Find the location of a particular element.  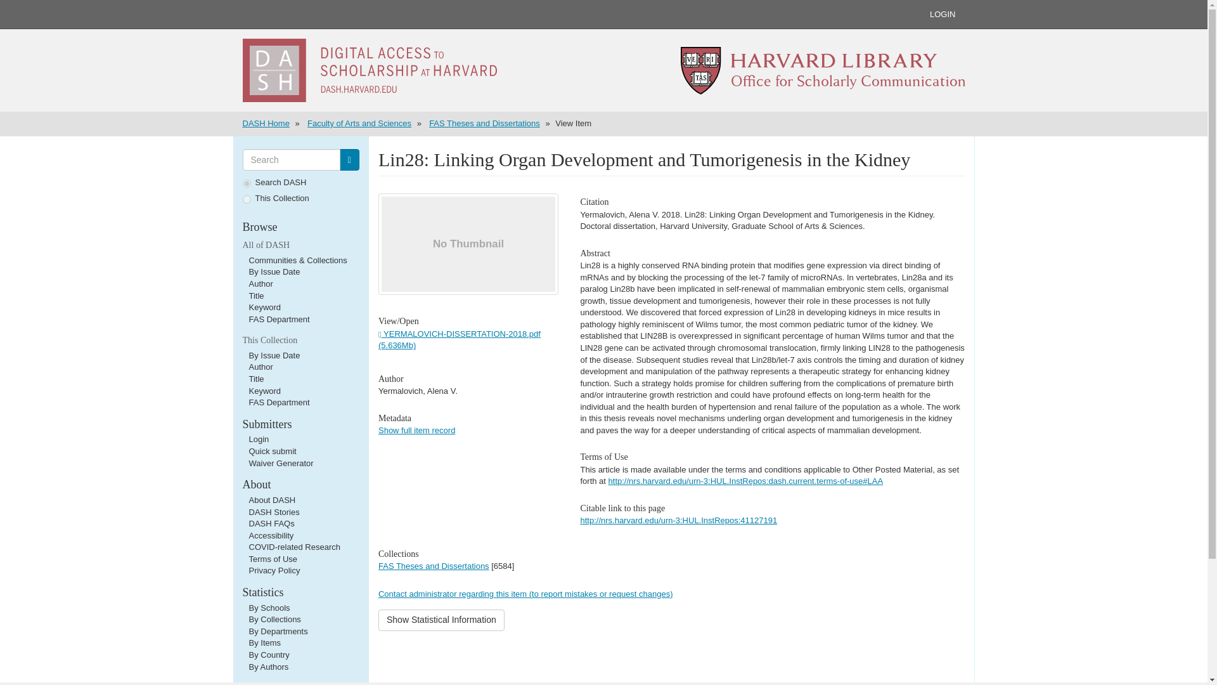

Author is located at coordinates (260, 283).